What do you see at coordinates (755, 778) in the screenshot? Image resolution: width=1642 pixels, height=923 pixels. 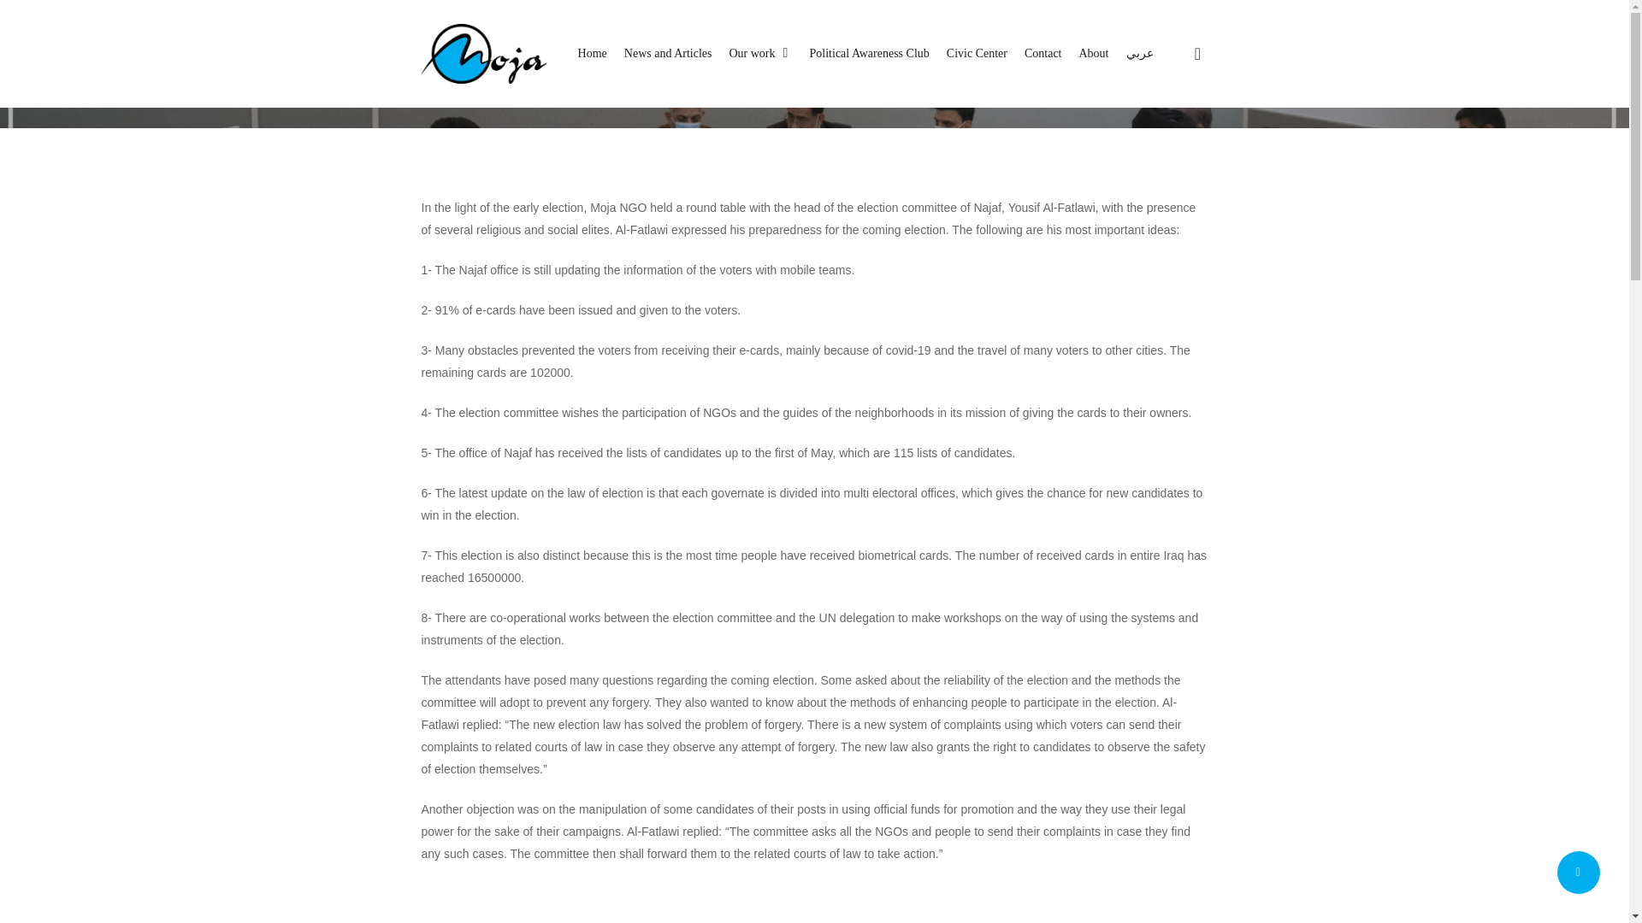 I see `twitter` at bounding box center [755, 778].